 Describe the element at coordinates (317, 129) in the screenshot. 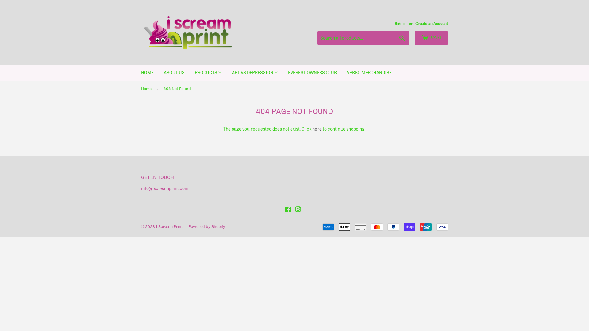

I see `here` at that location.